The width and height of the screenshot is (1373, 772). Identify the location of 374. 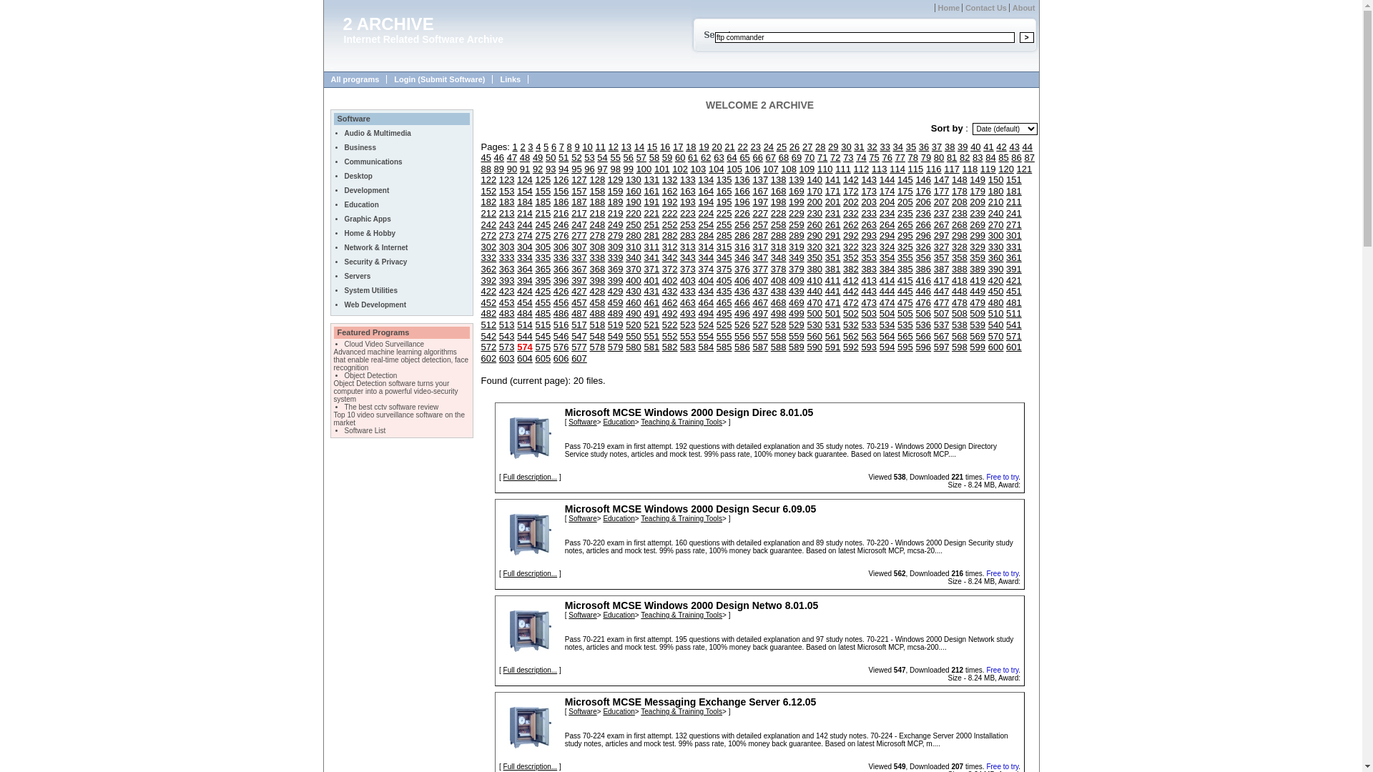
(706, 269).